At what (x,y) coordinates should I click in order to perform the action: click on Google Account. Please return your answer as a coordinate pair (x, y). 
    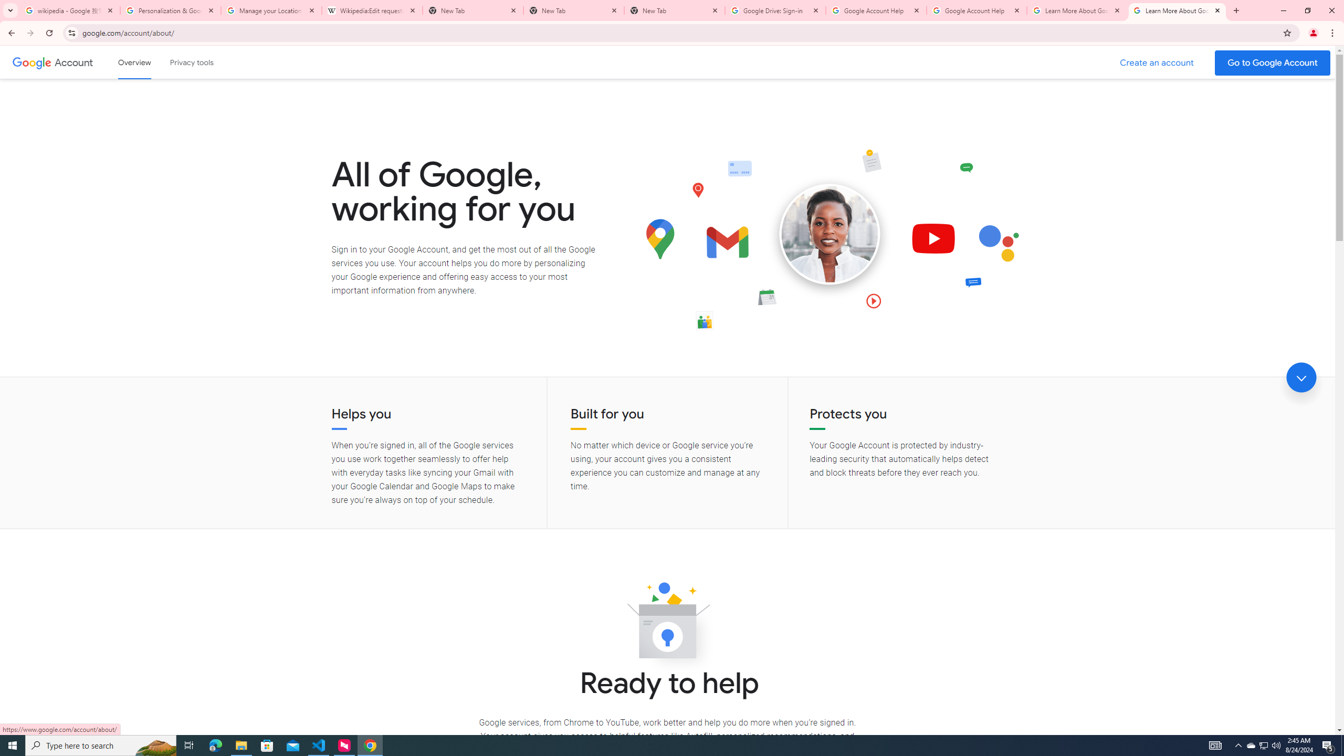
    Looking at the image, I should click on (75, 62).